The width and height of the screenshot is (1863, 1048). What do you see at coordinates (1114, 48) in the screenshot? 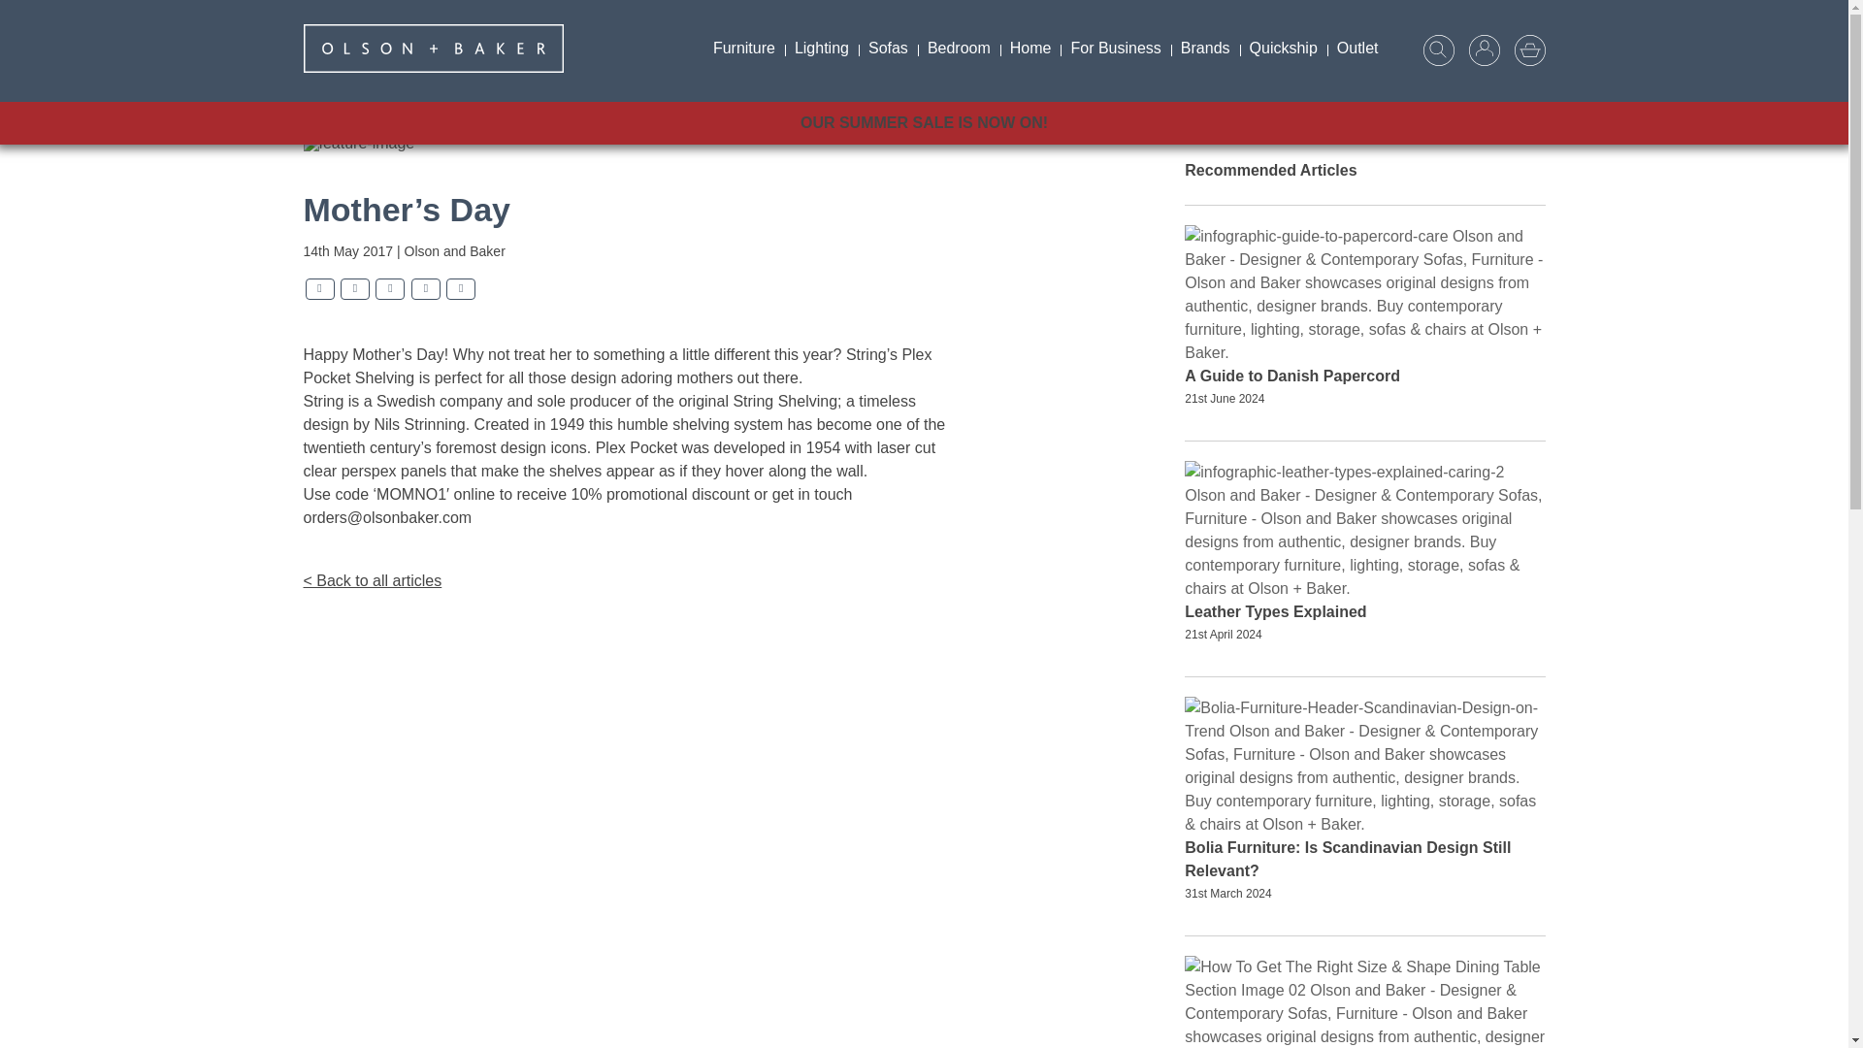
I see `For Business` at bounding box center [1114, 48].